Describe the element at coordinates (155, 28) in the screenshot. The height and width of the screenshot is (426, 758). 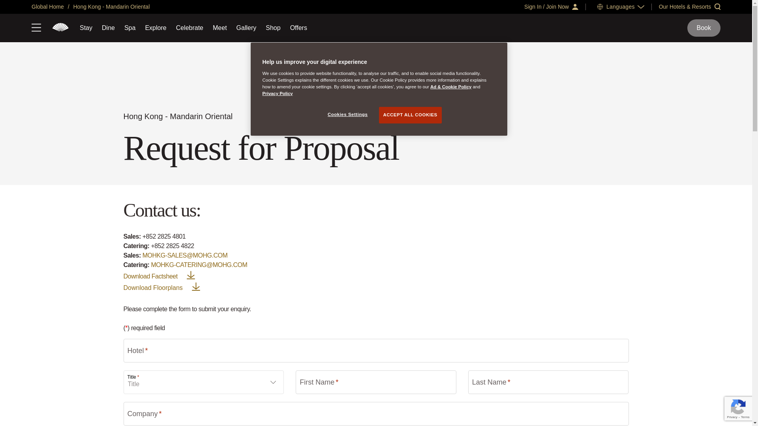
I see `Explore` at that location.